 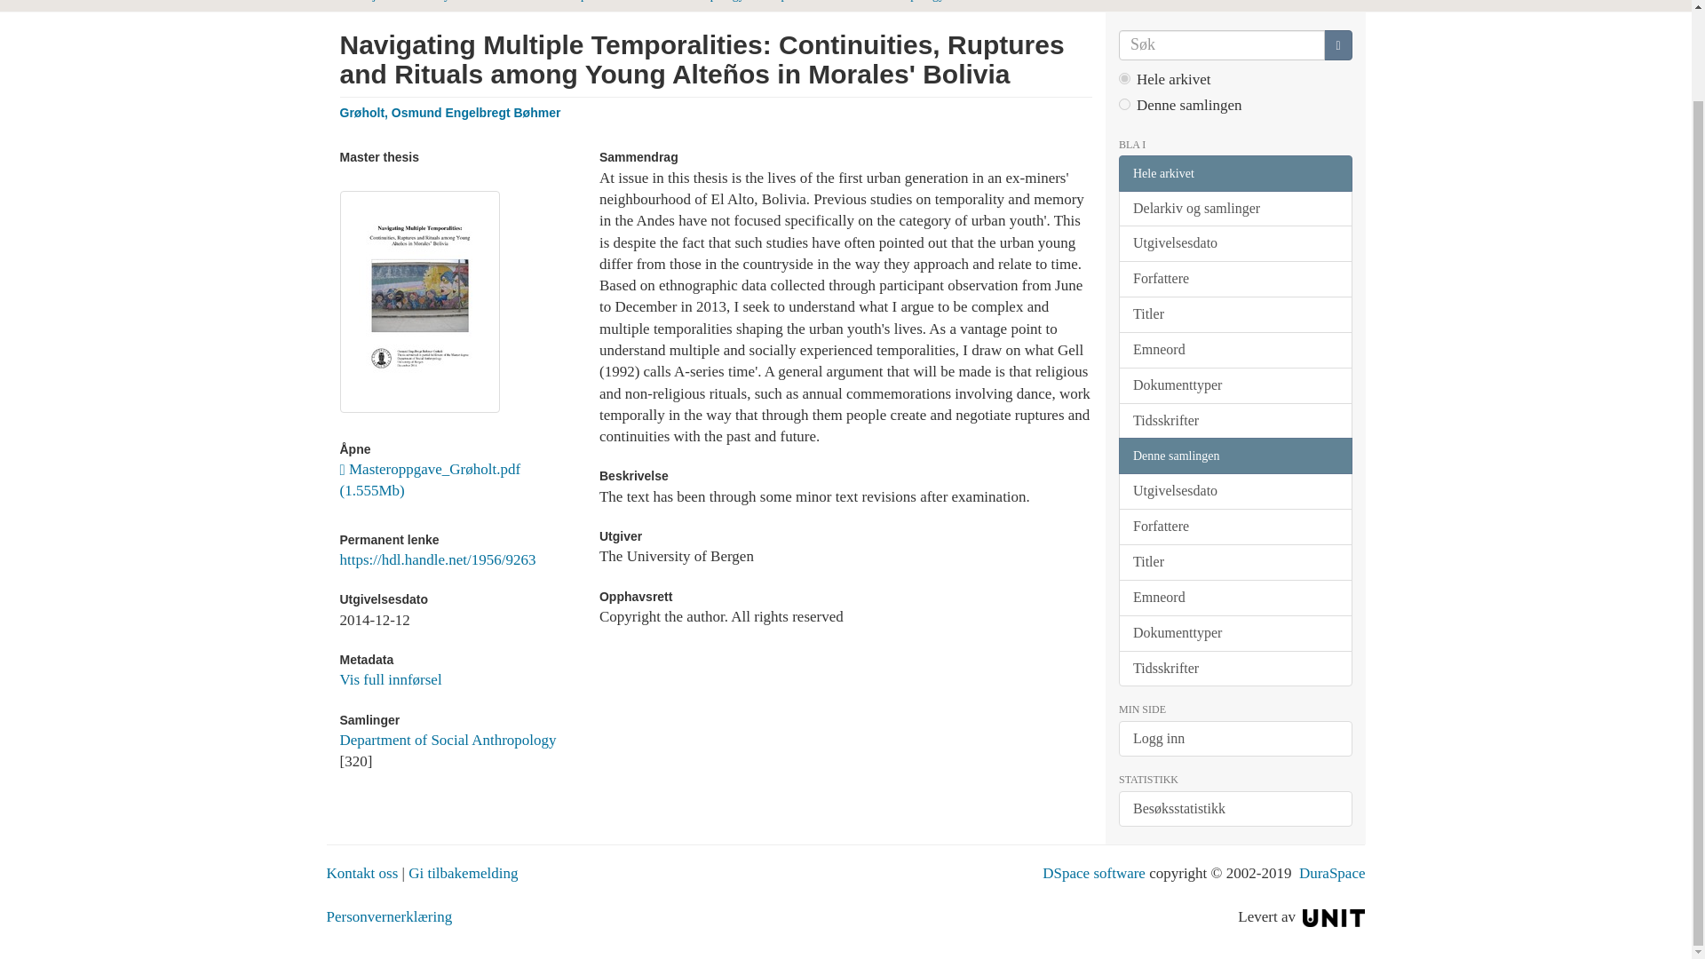 What do you see at coordinates (478, 1) in the screenshot?
I see `Faculty of Social Sciences` at bounding box center [478, 1].